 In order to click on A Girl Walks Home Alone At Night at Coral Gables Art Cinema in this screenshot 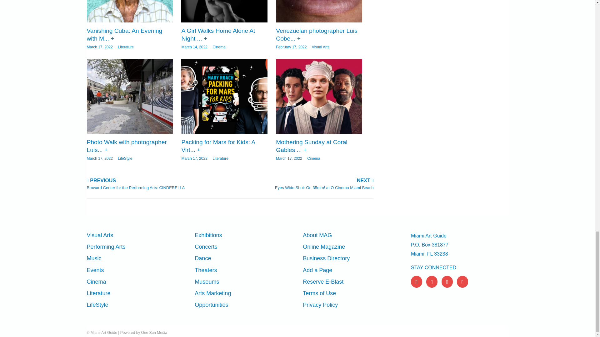, I will do `click(224, 11)`.